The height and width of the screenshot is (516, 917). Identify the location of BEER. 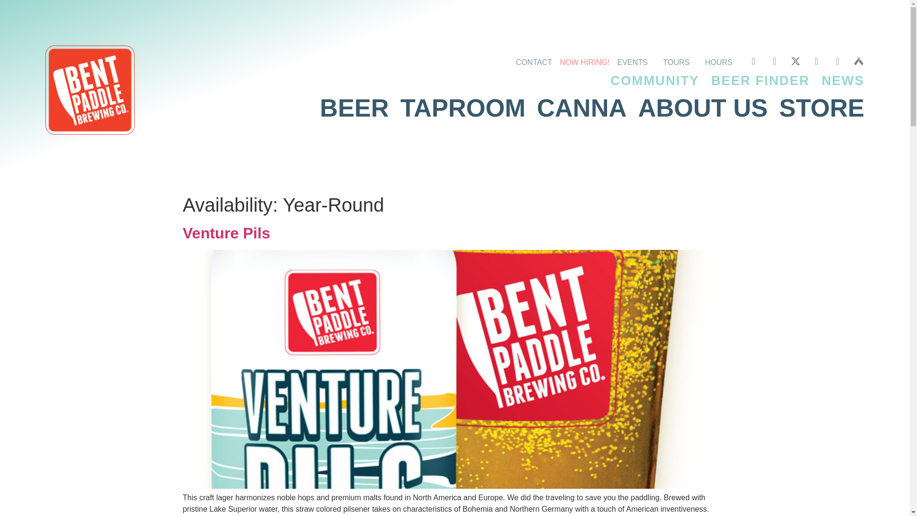
(354, 108).